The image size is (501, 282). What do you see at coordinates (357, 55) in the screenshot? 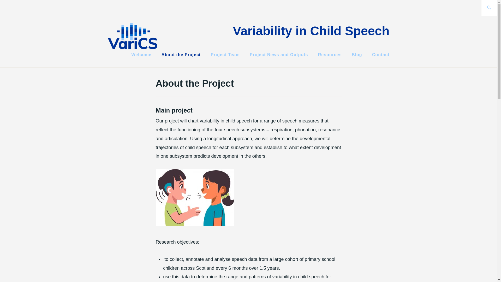
I see `Blog` at bounding box center [357, 55].